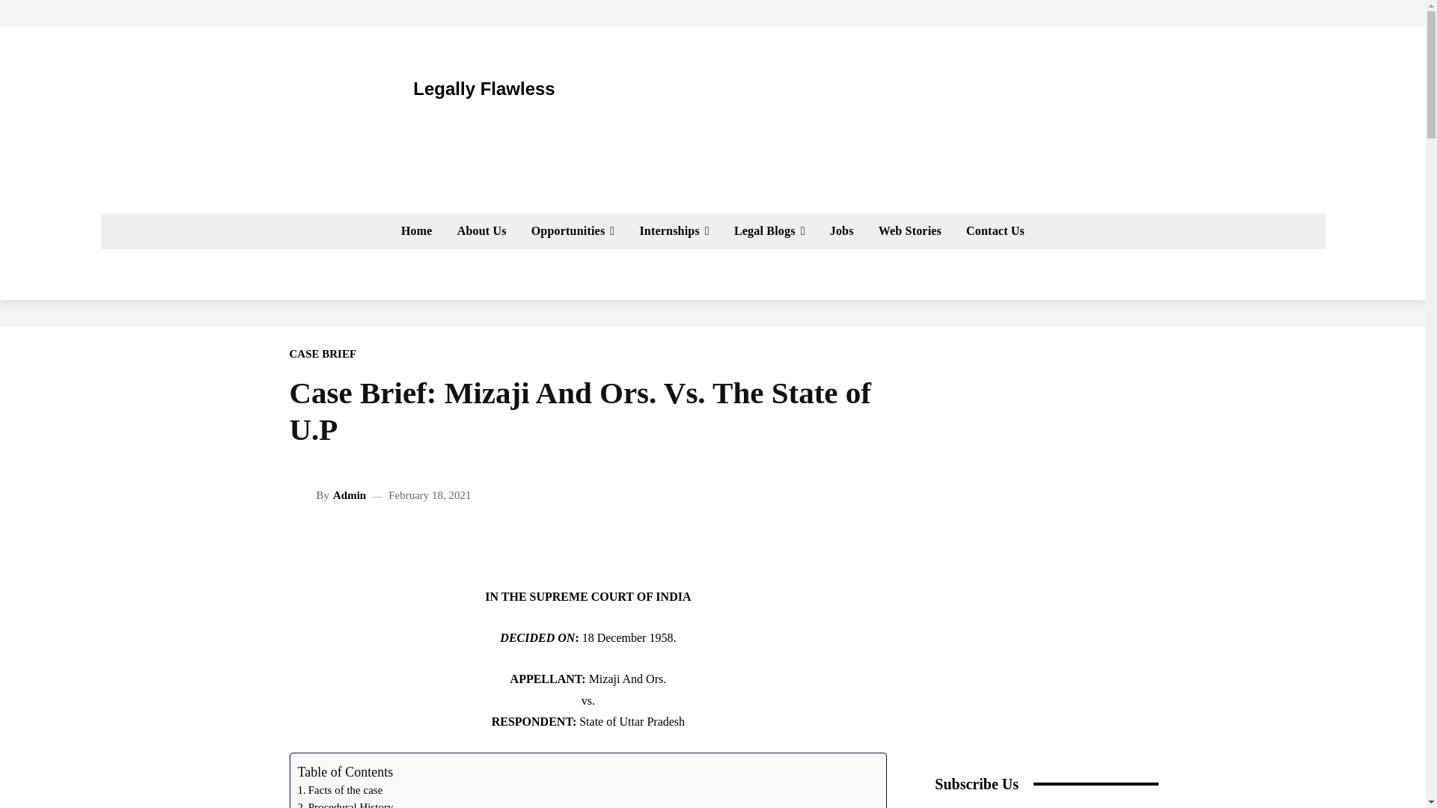  What do you see at coordinates (302, 495) in the screenshot?
I see `Admin` at bounding box center [302, 495].